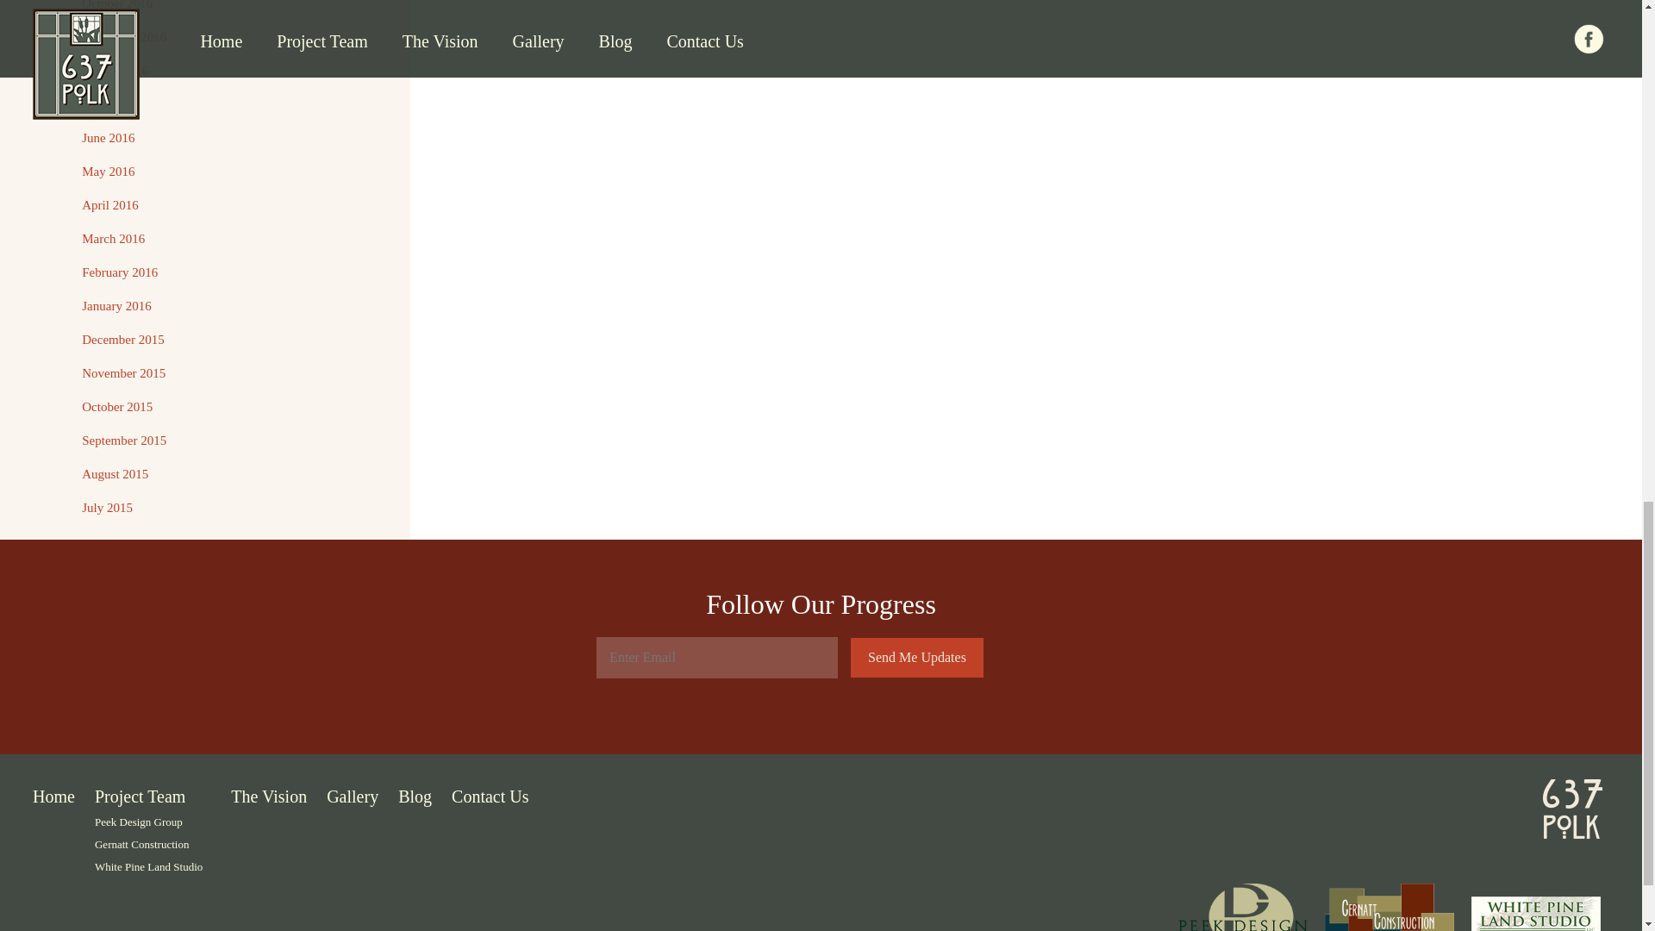 The width and height of the screenshot is (1655, 931). What do you see at coordinates (109, 205) in the screenshot?
I see `April 2016` at bounding box center [109, 205].